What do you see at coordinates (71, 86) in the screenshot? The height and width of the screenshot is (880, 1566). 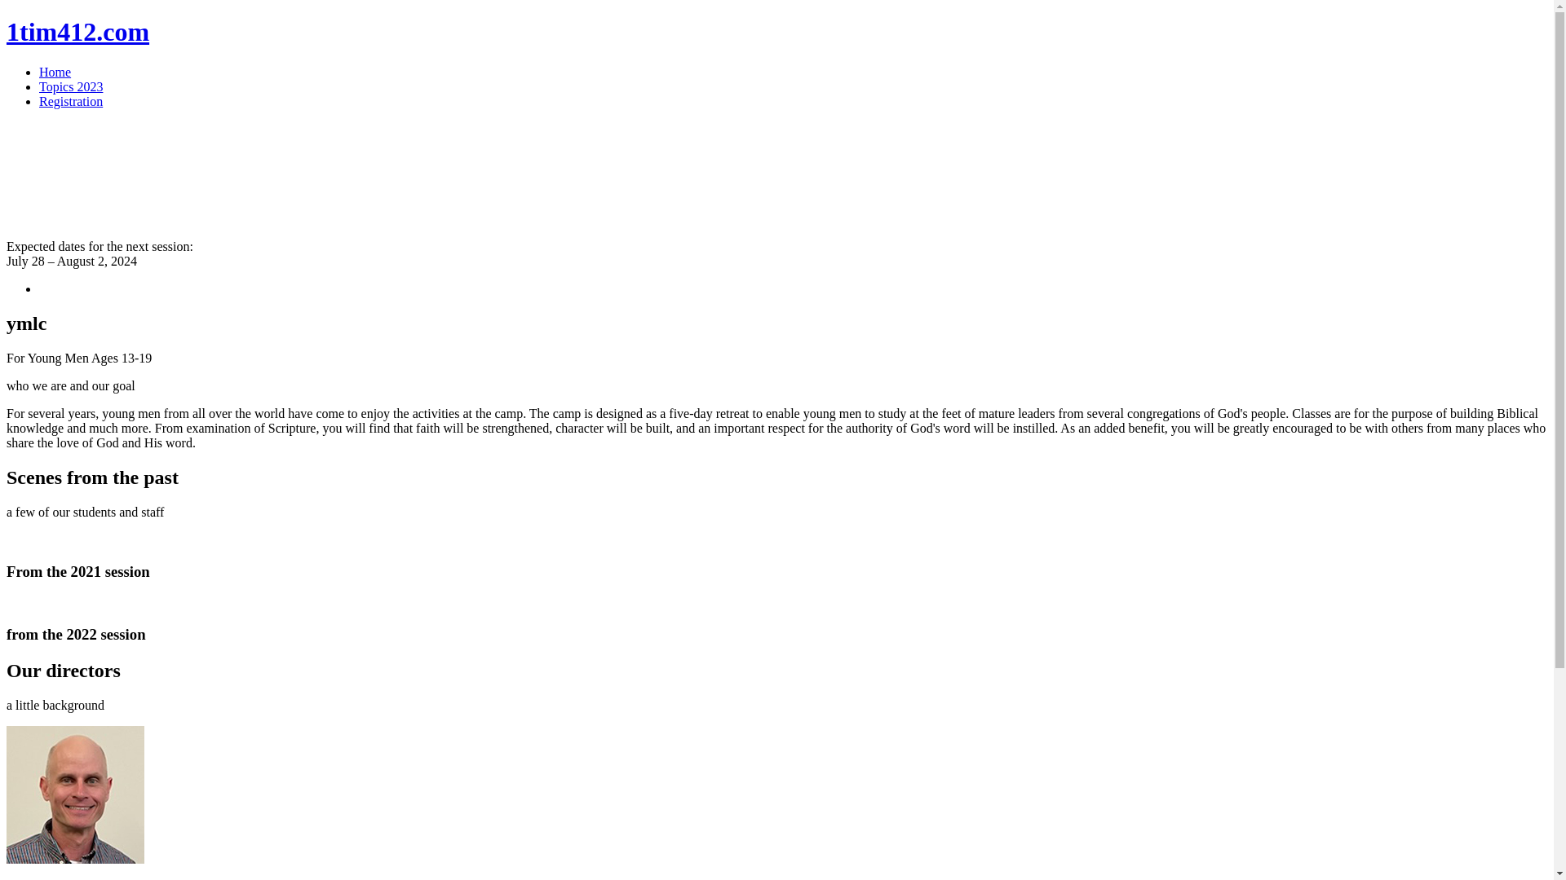 I see `Topics 2023` at bounding box center [71, 86].